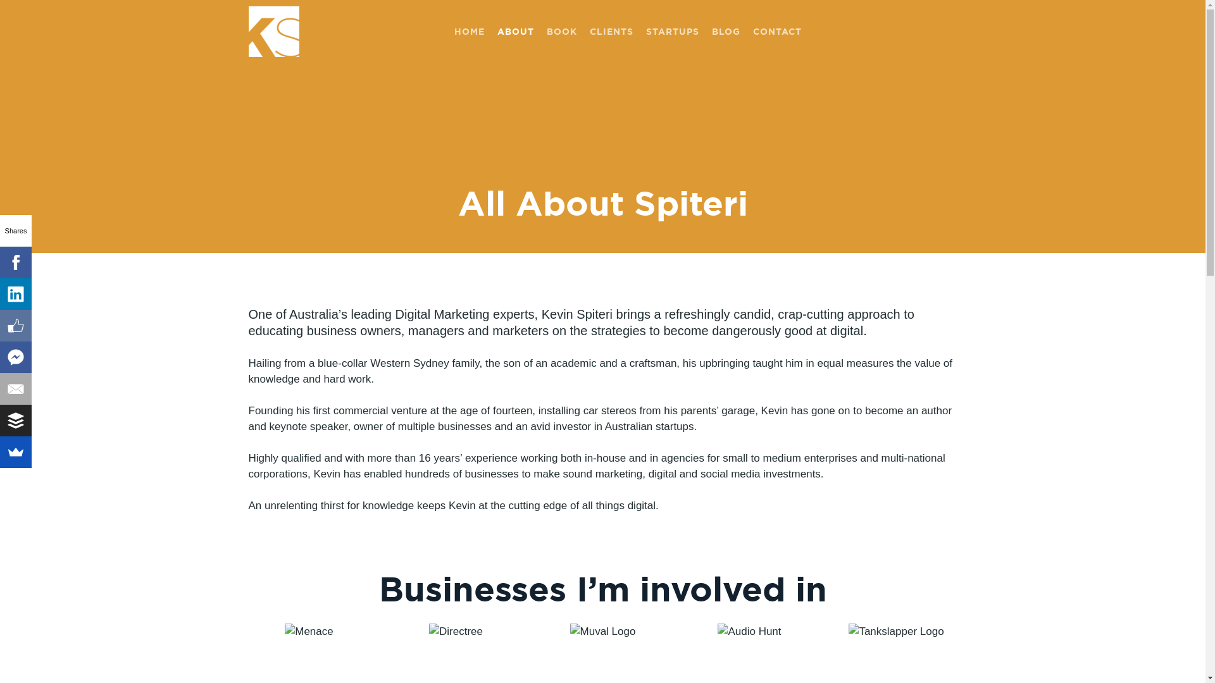 The width and height of the screenshot is (1215, 683). What do you see at coordinates (16, 357) in the screenshot?
I see `Facebook Send` at bounding box center [16, 357].